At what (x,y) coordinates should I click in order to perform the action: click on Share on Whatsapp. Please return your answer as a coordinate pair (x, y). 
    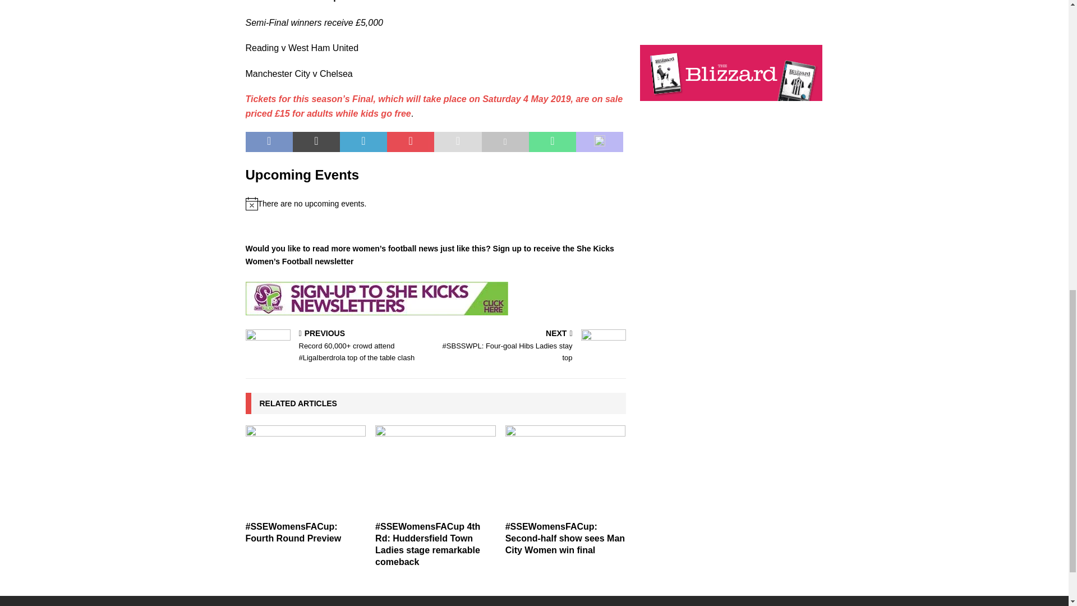
    Looking at the image, I should click on (552, 142).